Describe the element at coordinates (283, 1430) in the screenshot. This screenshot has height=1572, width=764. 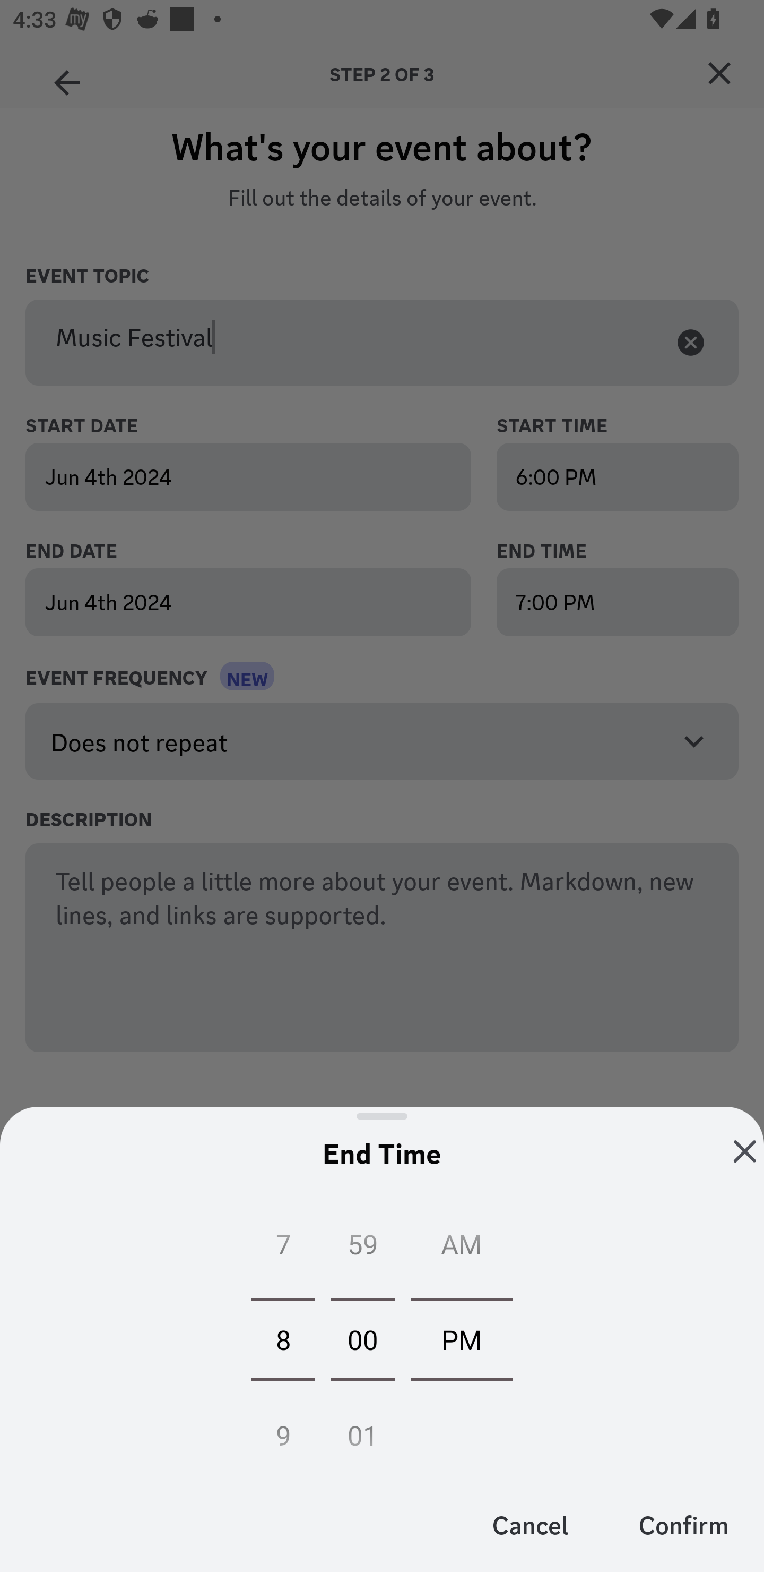
I see ` 9 ` at that location.